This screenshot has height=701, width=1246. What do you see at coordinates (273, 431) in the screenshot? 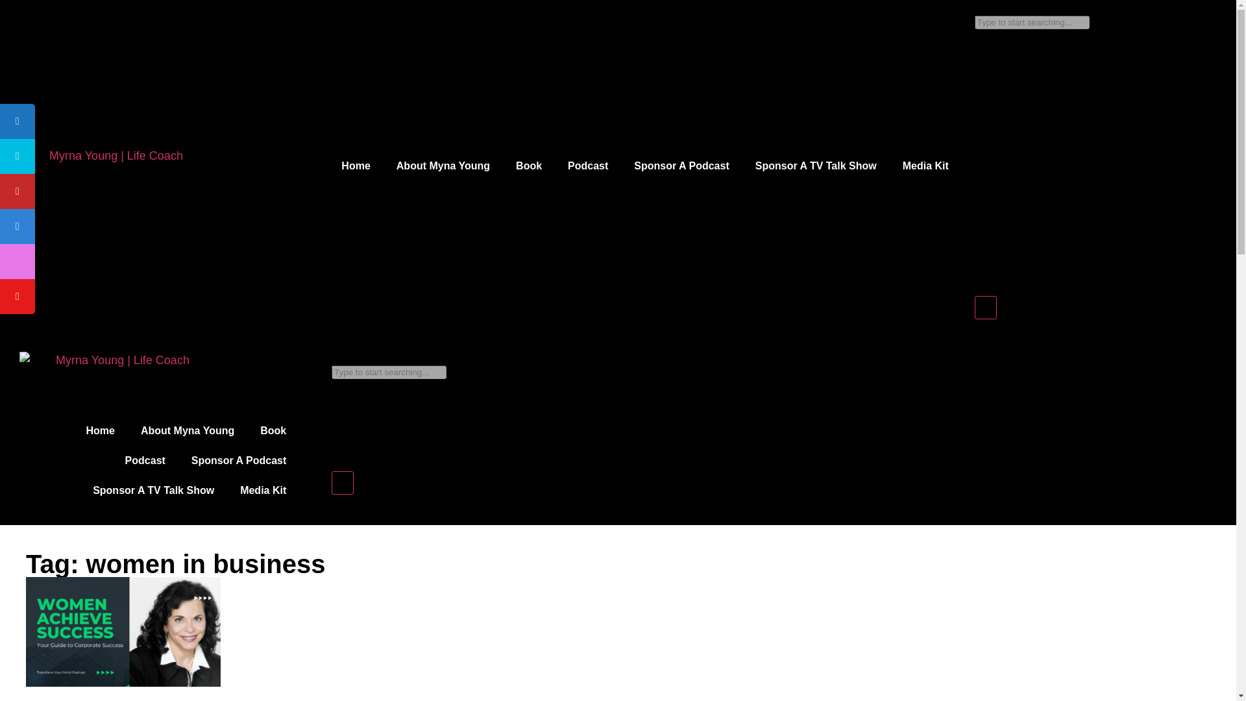
I see `Book` at bounding box center [273, 431].